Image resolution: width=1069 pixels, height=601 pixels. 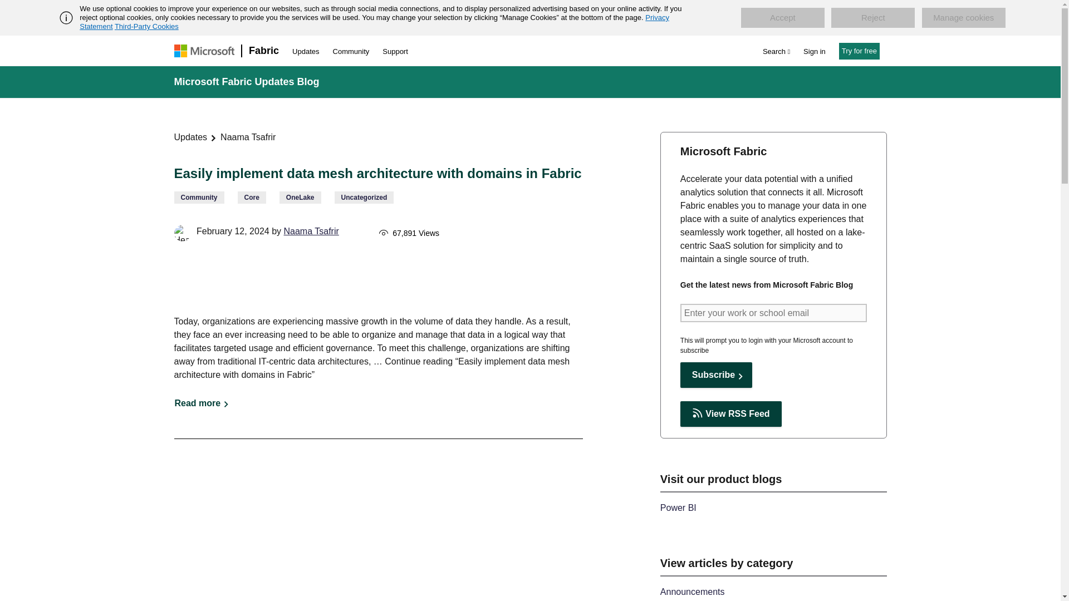 I want to click on Community, so click(x=351, y=51).